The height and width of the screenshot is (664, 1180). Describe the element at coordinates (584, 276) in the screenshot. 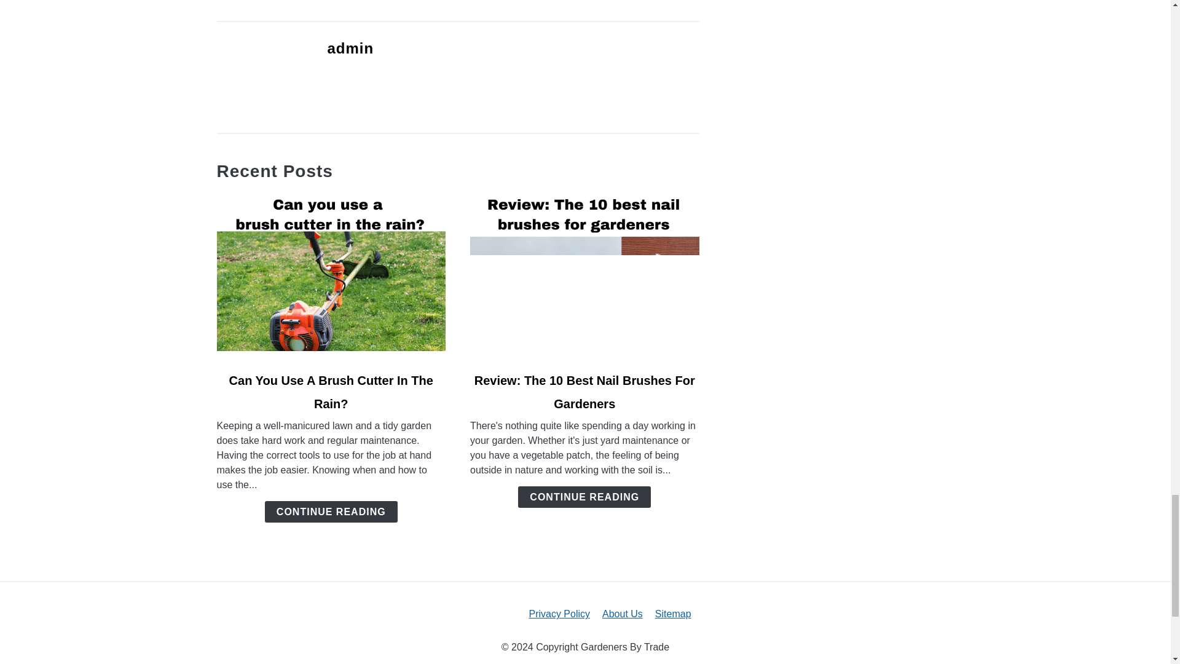

I see `link to Review: The 10 Best Nail Brushes For Gardeners` at that location.